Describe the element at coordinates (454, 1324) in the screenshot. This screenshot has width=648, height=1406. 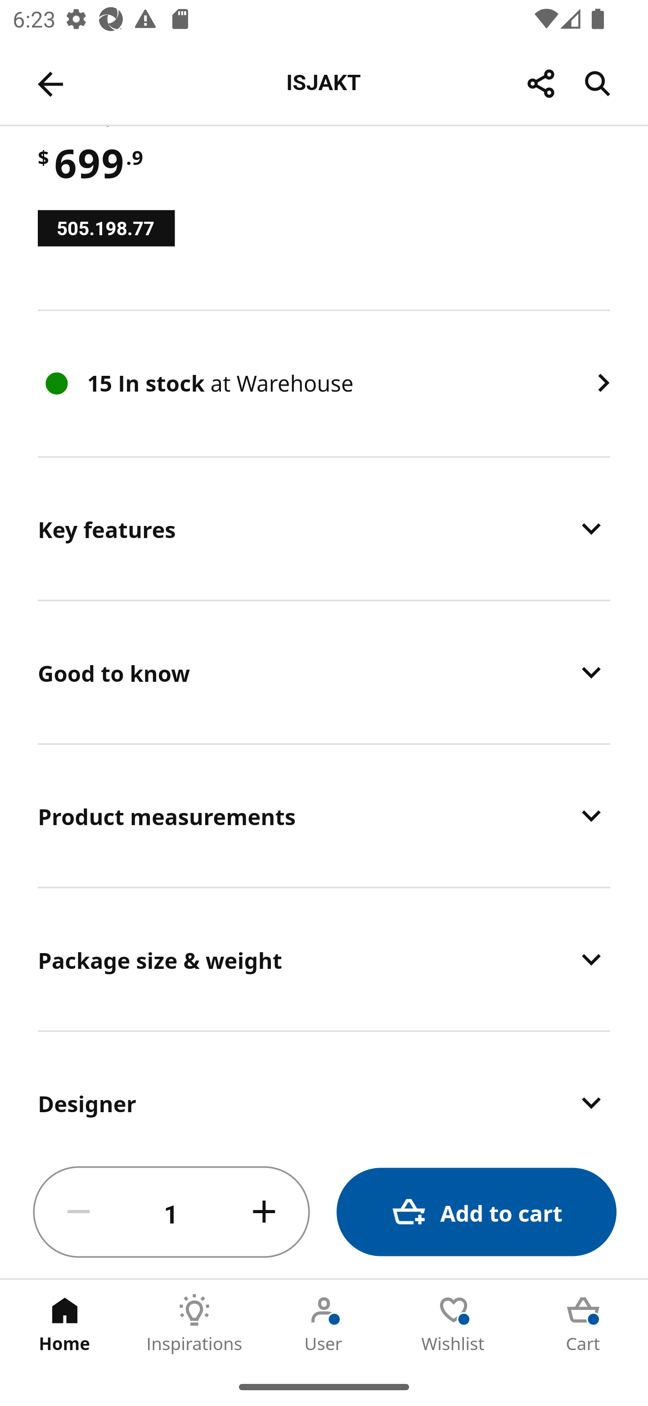
I see `Wishlist
Tab 4 of 5` at that location.